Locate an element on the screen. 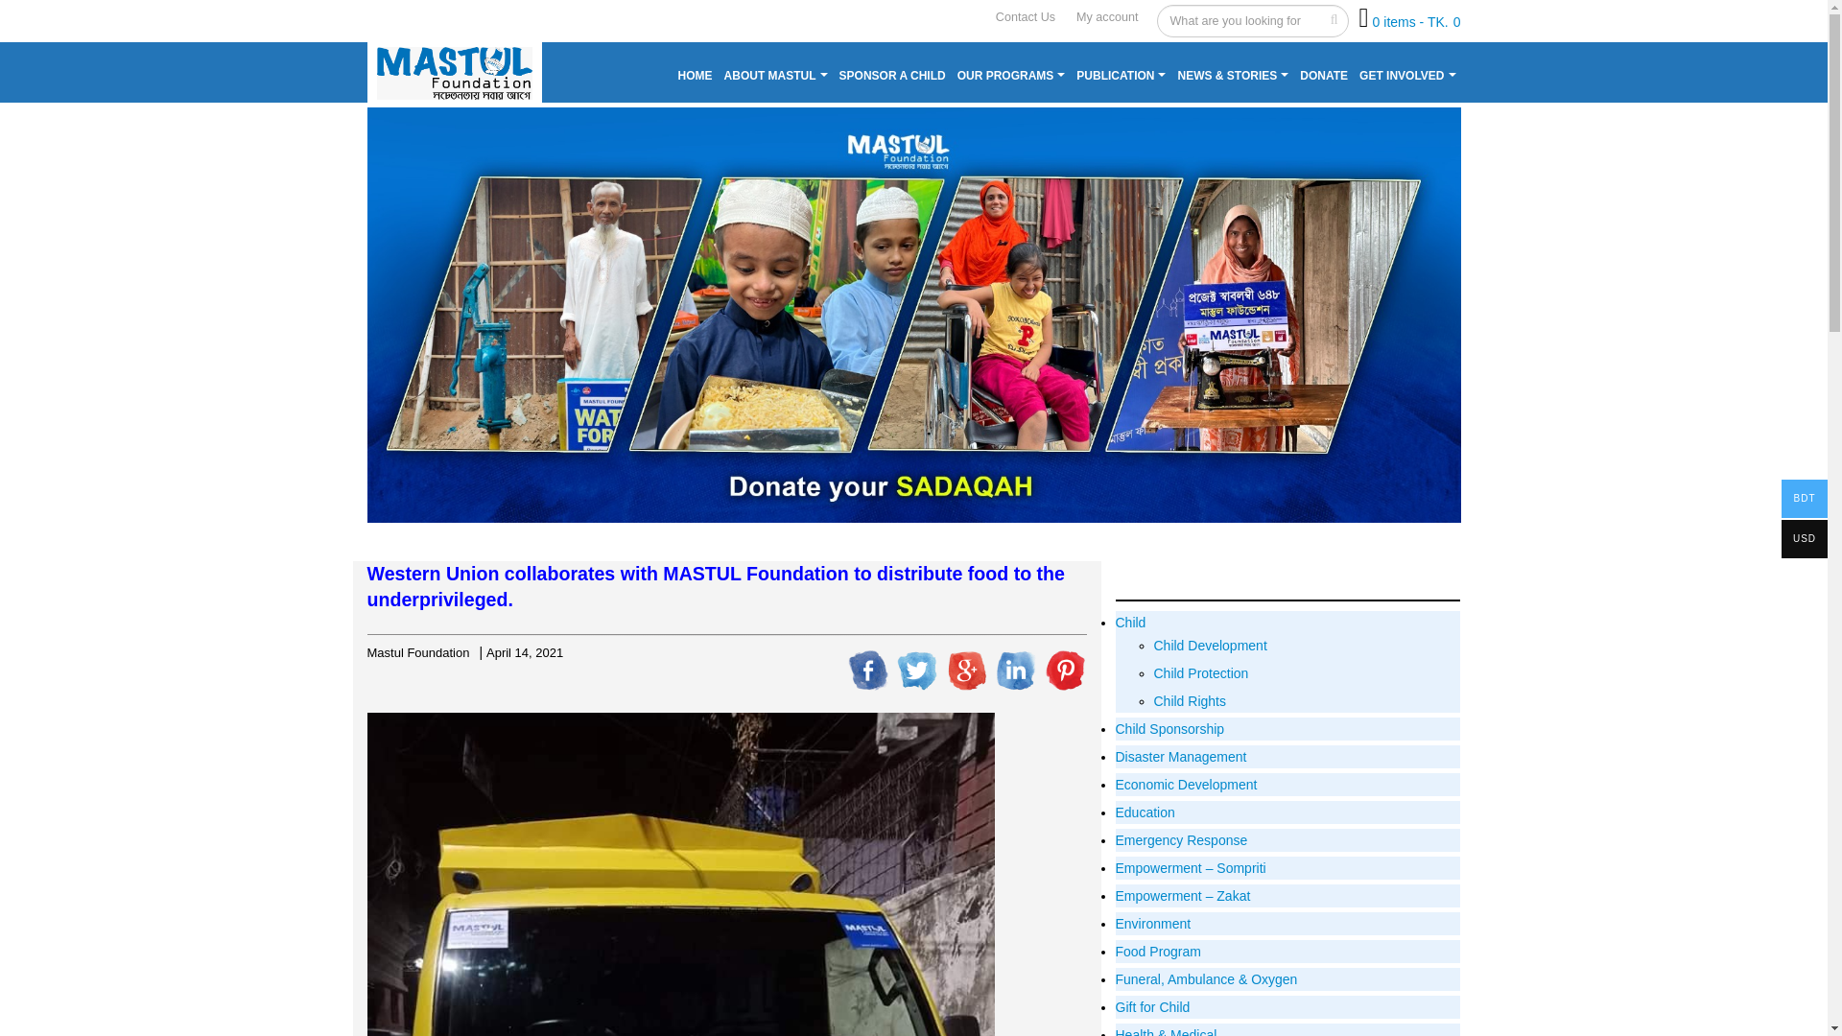 The image size is (1842, 1036). Home is located at coordinates (696, 76).